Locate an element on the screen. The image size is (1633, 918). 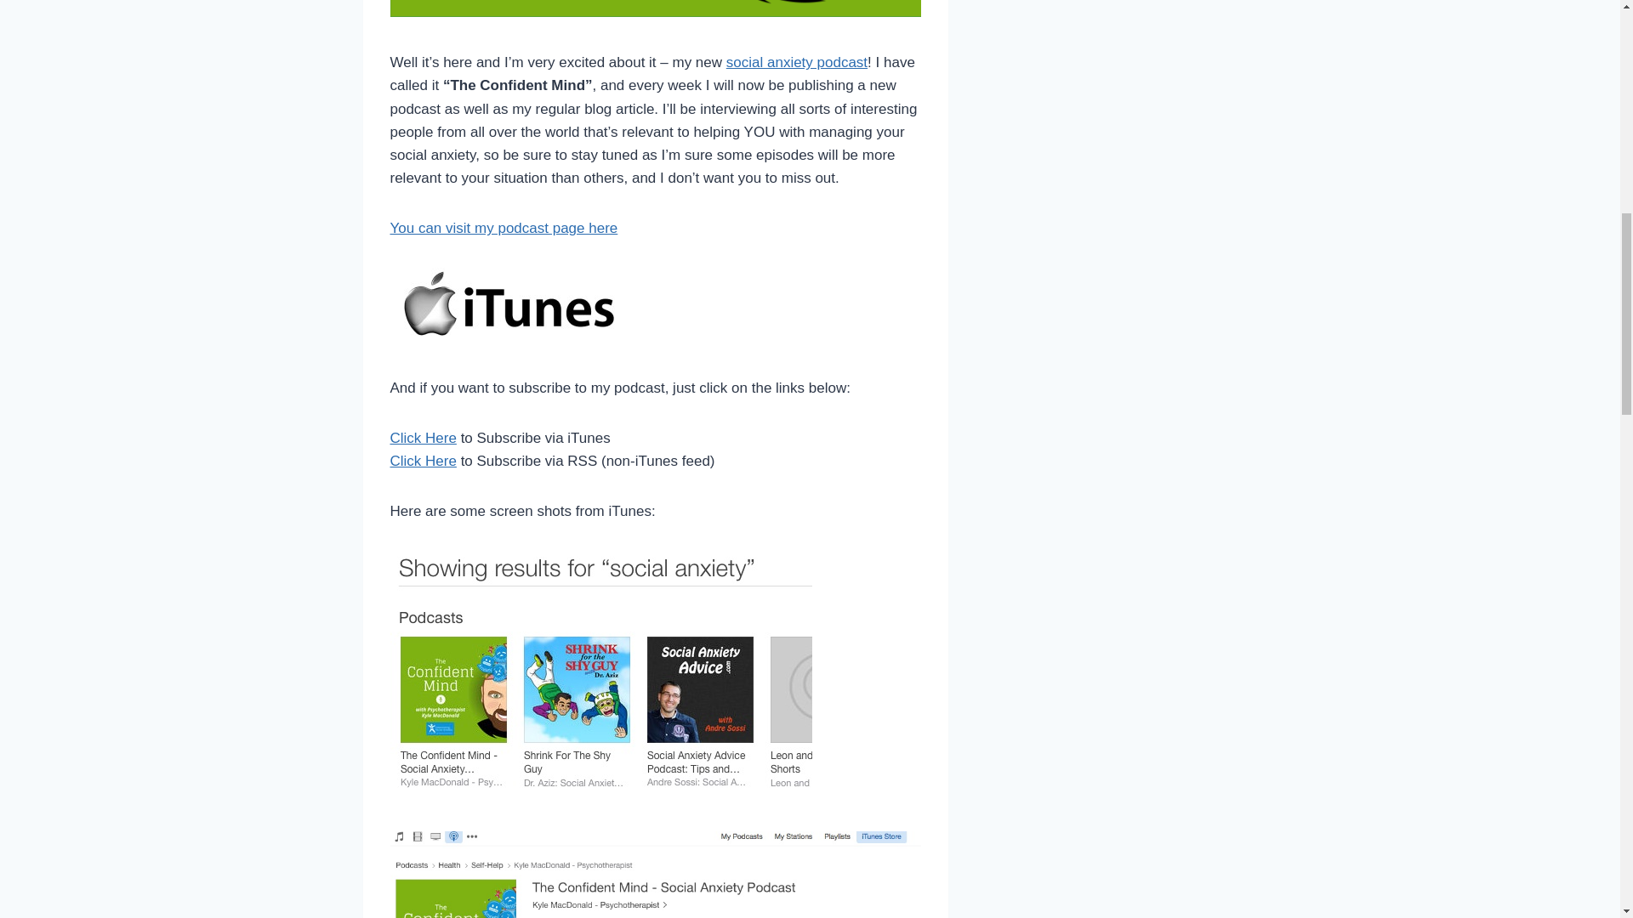
Click Here is located at coordinates (422, 438).